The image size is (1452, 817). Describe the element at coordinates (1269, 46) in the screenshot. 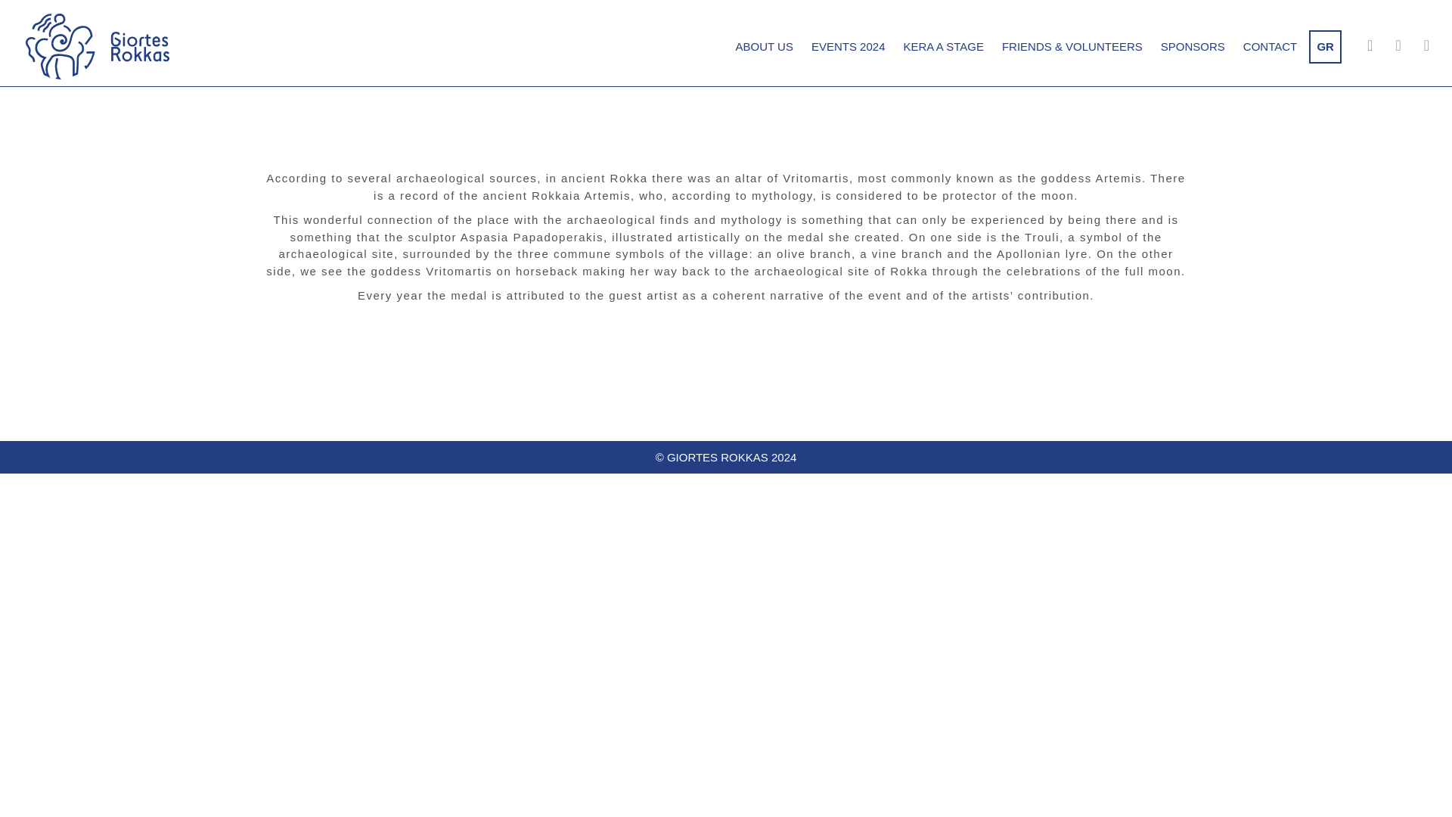

I see `CONTACT` at that location.